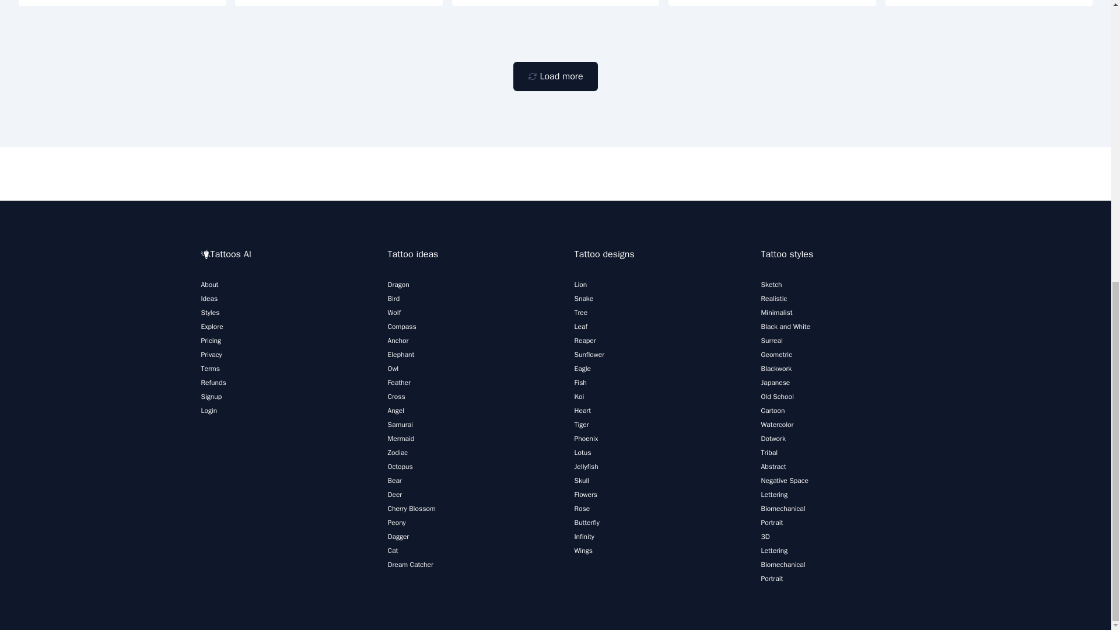 Image resolution: width=1120 pixels, height=630 pixels. What do you see at coordinates (989, 2) in the screenshot?
I see `Beer bro cactus` at bounding box center [989, 2].